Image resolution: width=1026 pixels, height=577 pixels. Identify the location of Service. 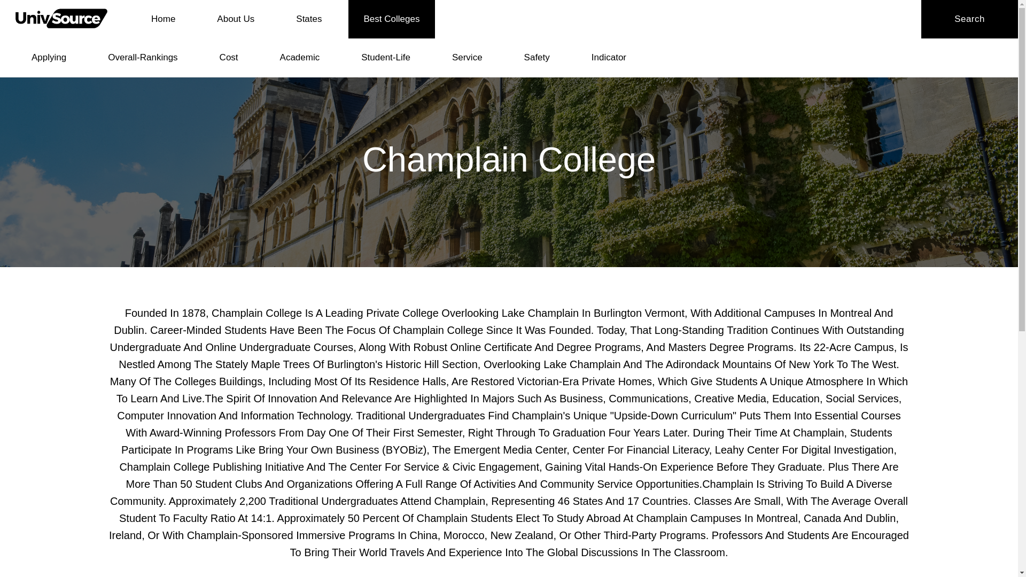
(467, 58).